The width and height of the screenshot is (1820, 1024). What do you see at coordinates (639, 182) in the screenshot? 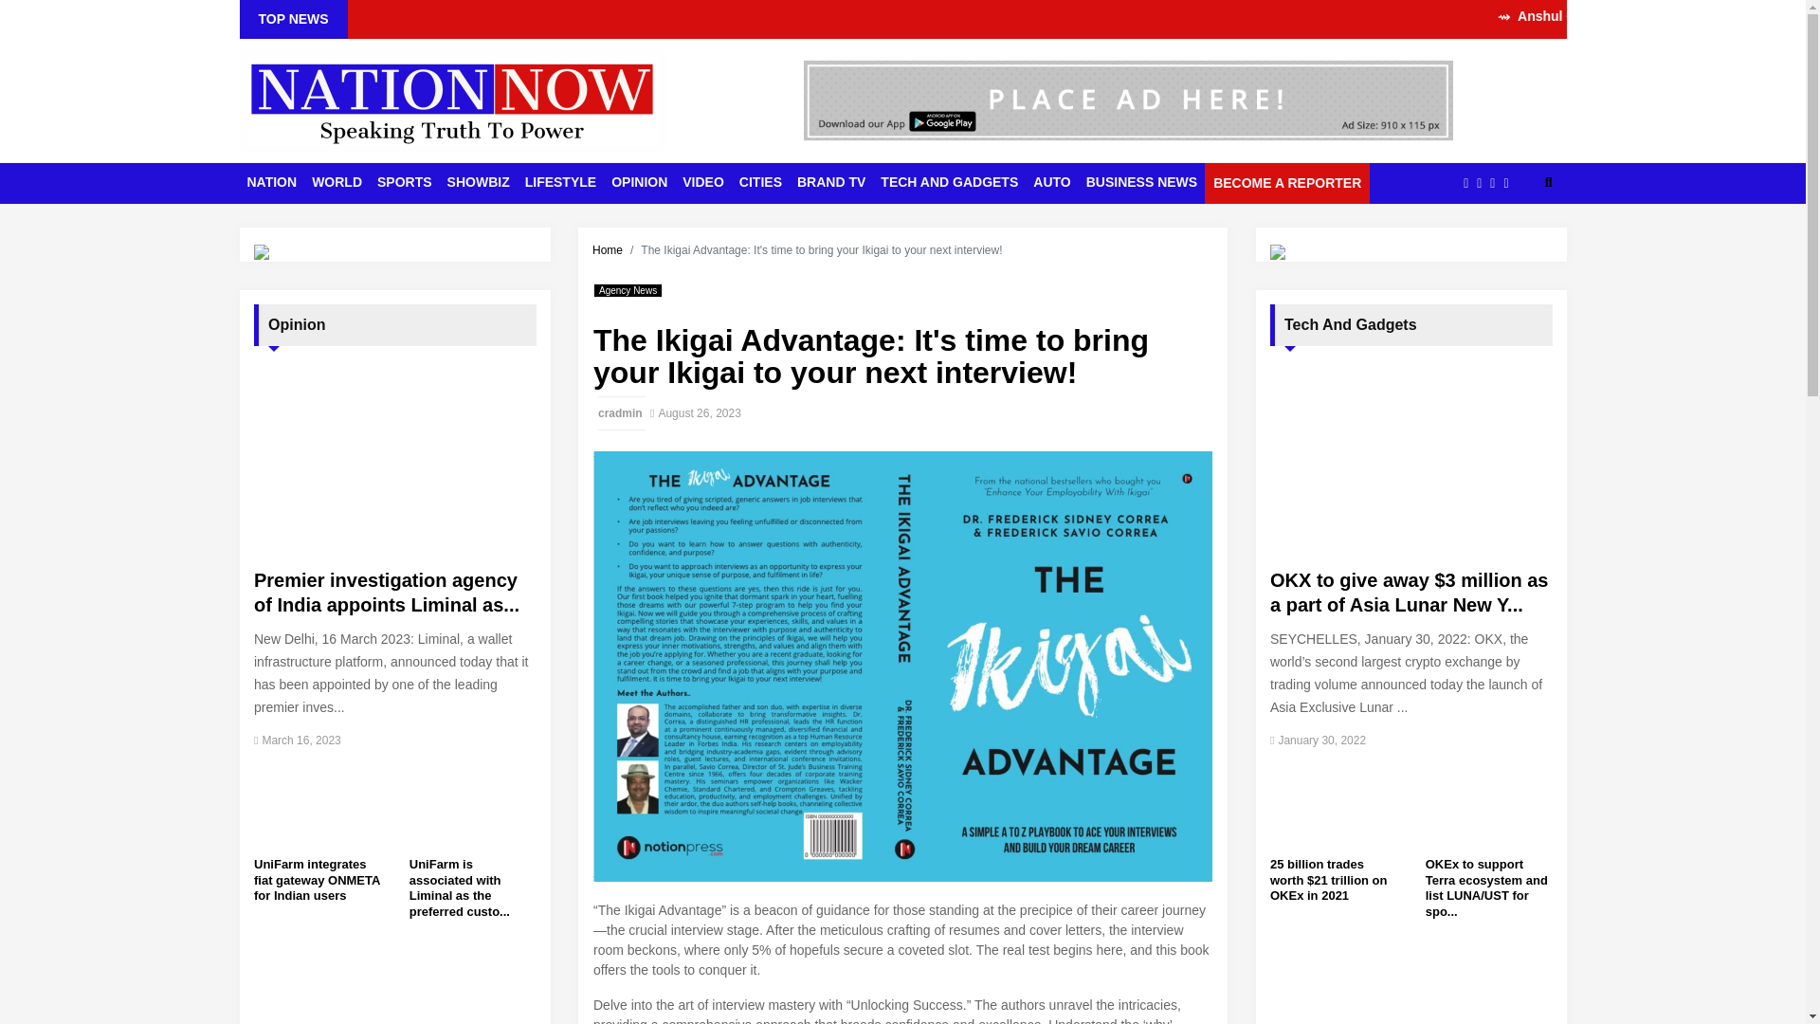
I see `OPINION` at bounding box center [639, 182].